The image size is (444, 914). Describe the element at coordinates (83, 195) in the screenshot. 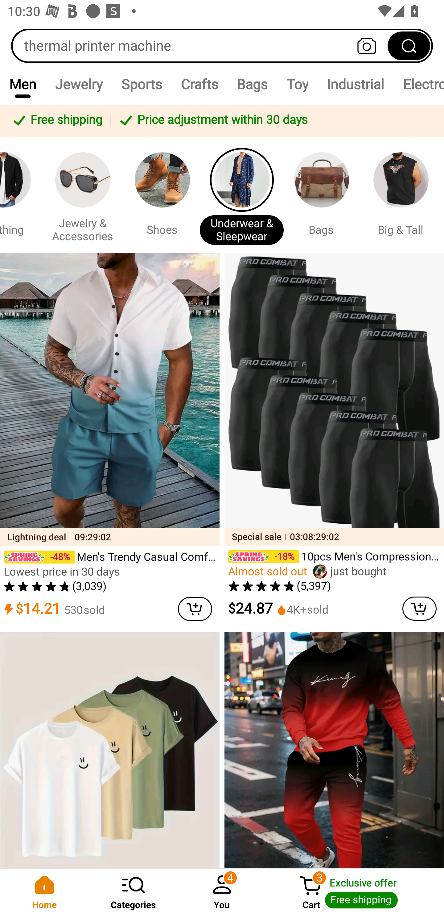

I see `Jewelry & Accessories` at that location.